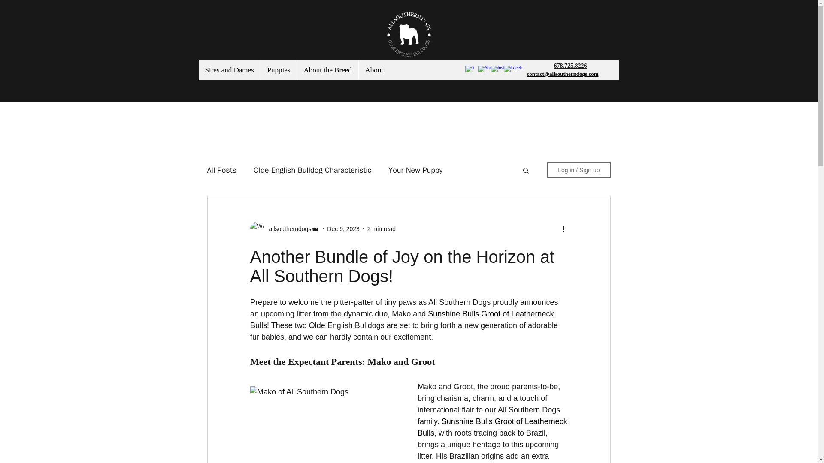 This screenshot has width=824, height=463. What do you see at coordinates (278, 70) in the screenshot?
I see `Puppies` at bounding box center [278, 70].